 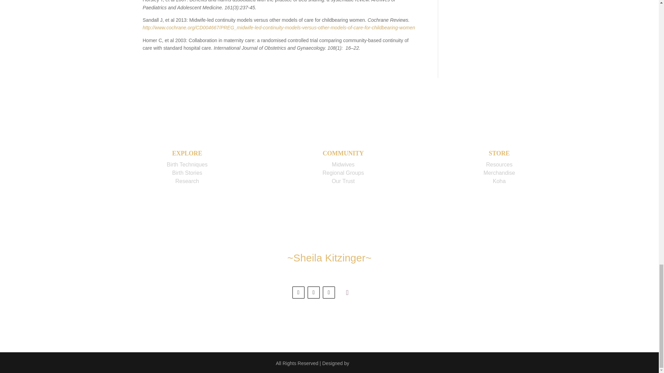 I want to click on Birth Culture in NZ header, so click(x=347, y=293).